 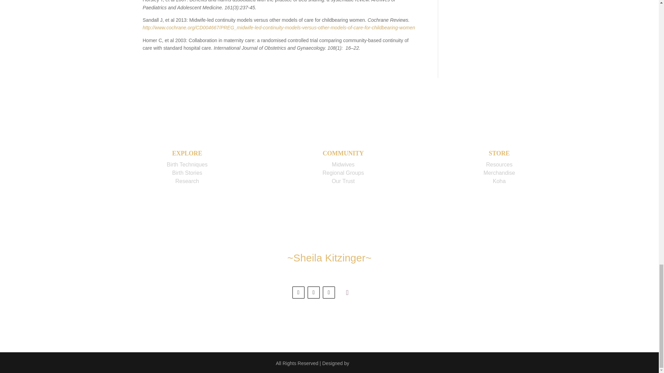 I want to click on Birth Culture in NZ header, so click(x=347, y=293).